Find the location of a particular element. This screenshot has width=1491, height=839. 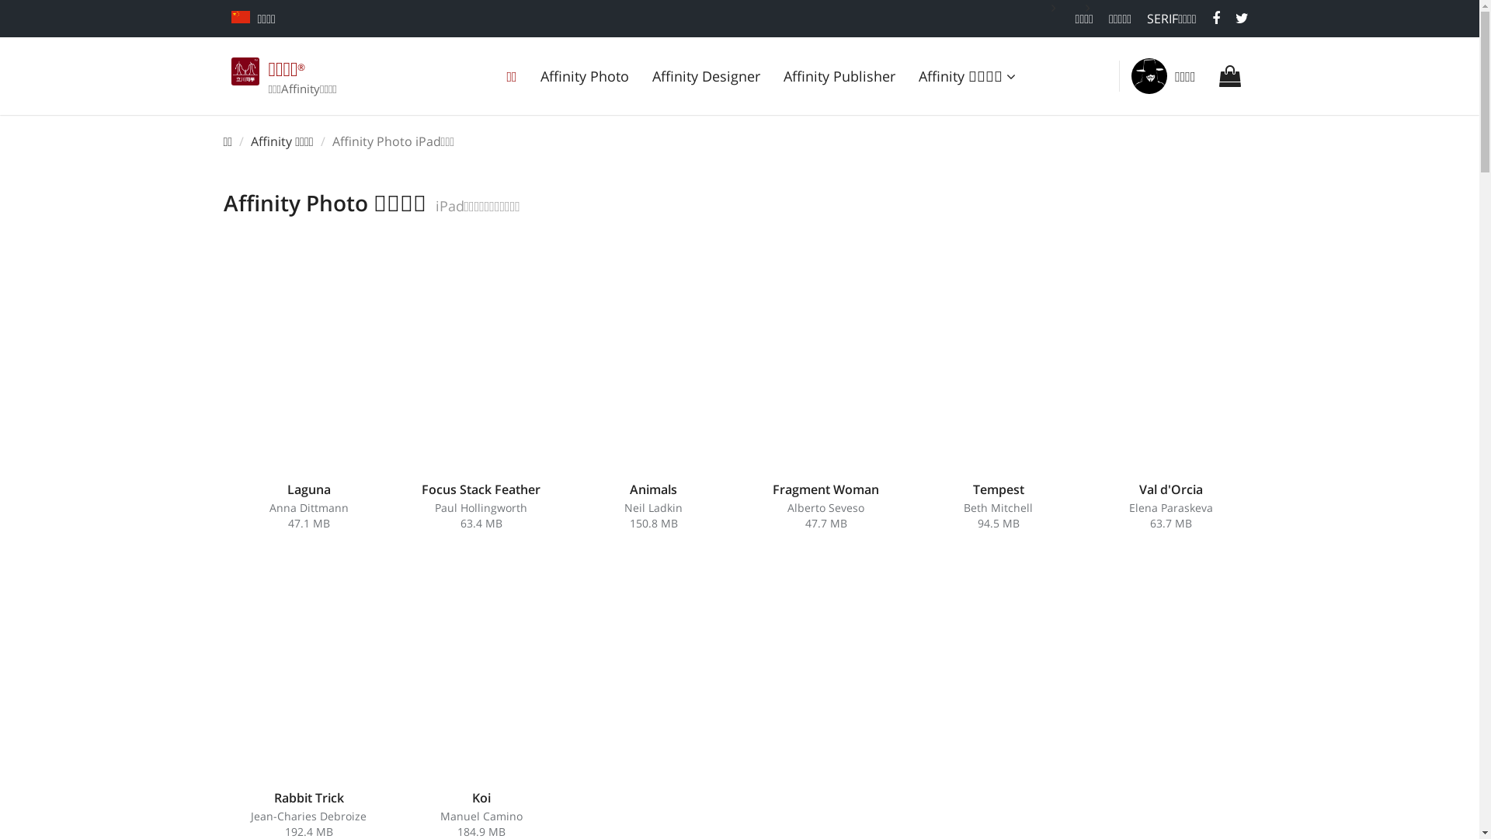

Fragment Woman is located at coordinates (825, 489).